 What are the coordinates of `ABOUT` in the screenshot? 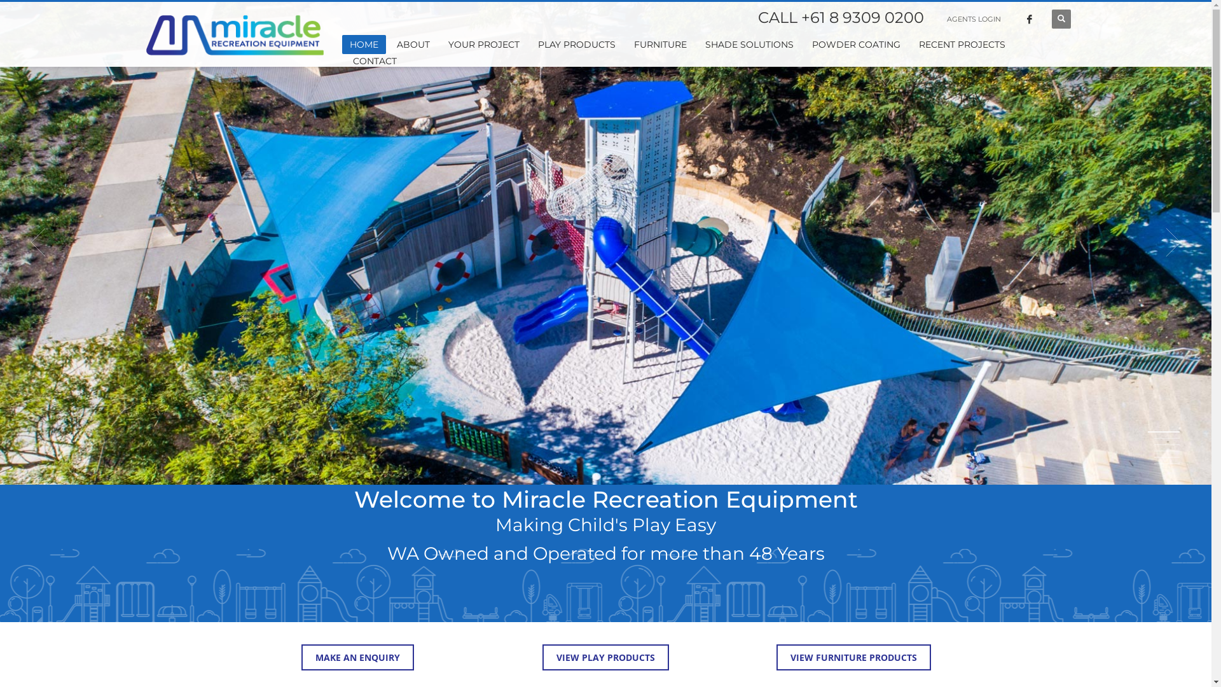 It's located at (413, 45).